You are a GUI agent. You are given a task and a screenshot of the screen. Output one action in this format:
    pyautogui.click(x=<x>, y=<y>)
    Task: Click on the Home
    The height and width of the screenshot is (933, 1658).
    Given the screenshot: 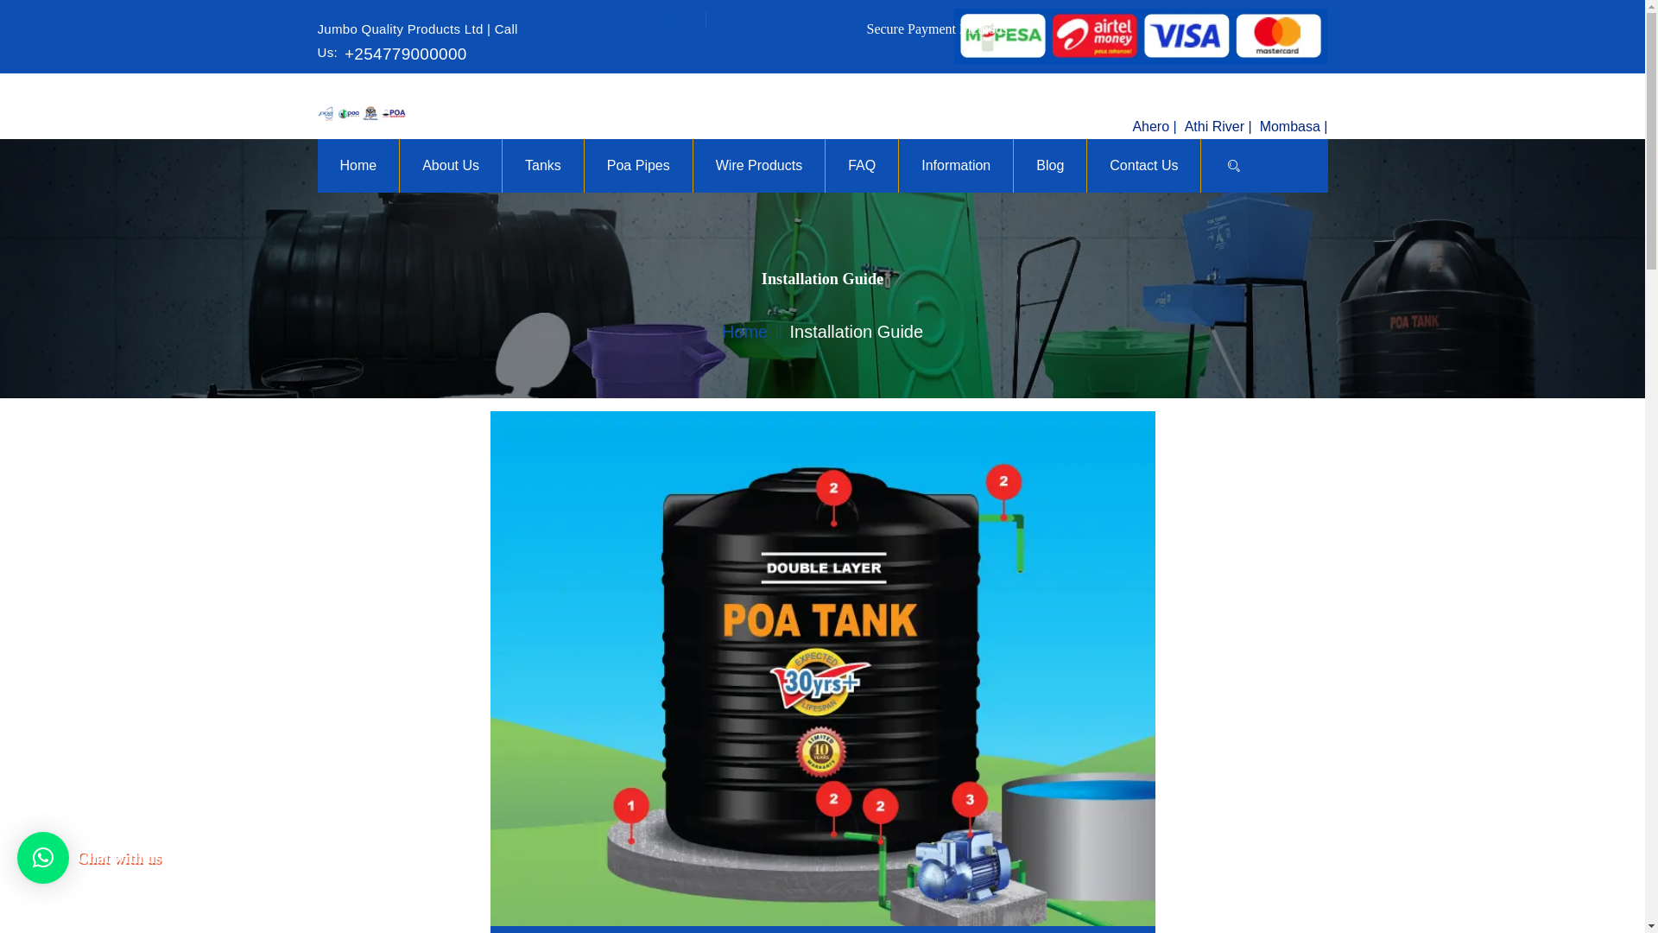 What is the action you would take?
    pyautogui.click(x=358, y=164)
    